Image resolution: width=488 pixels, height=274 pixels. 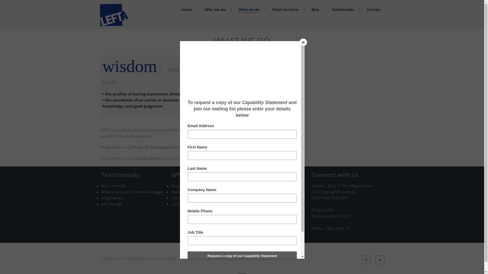 I want to click on facebook, so click(x=366, y=260).